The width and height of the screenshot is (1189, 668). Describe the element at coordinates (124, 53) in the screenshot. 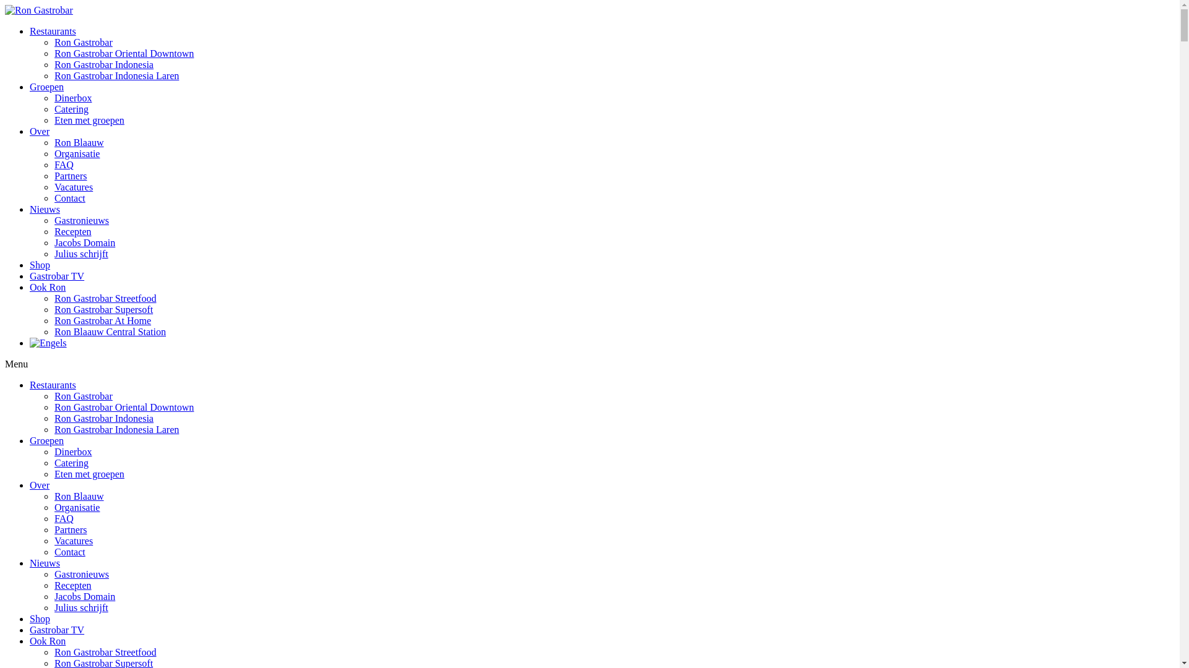

I see `Ron Gastrobar Oriental Downtown` at that location.